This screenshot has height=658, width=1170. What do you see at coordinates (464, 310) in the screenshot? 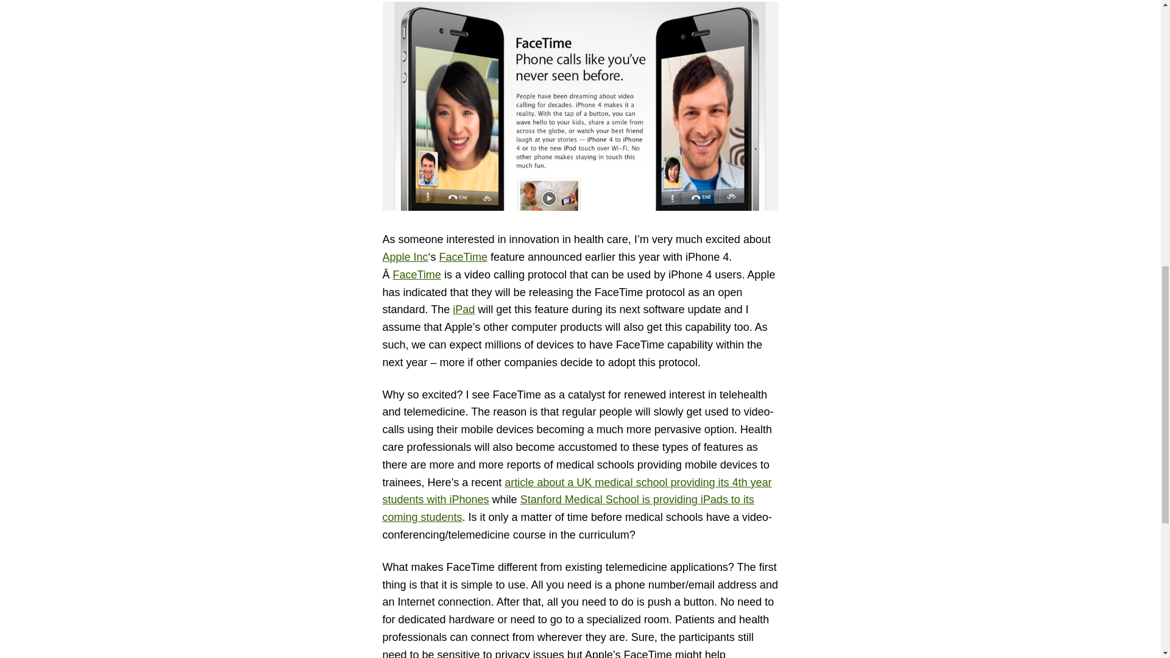
I see `iPad` at bounding box center [464, 310].